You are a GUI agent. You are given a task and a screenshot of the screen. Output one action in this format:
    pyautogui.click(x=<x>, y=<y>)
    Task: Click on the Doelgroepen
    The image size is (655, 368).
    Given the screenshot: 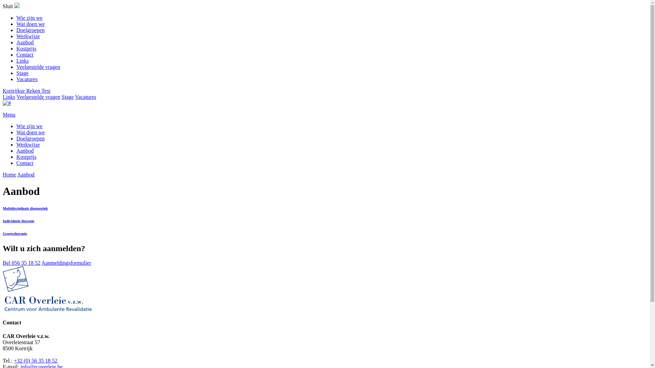 What is the action you would take?
    pyautogui.click(x=31, y=138)
    